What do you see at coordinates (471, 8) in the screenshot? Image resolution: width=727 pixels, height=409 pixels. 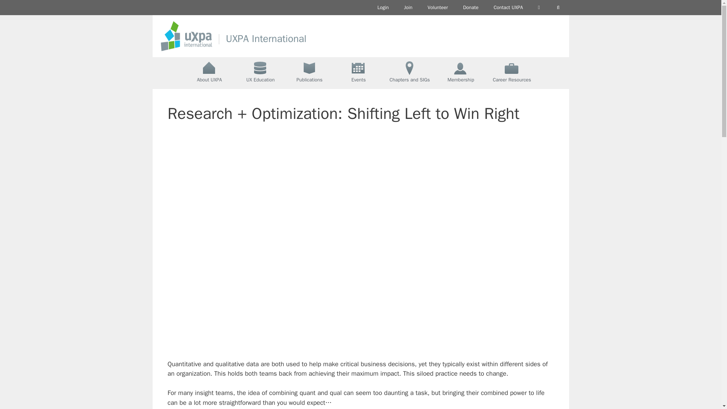 I see `Donate` at bounding box center [471, 8].